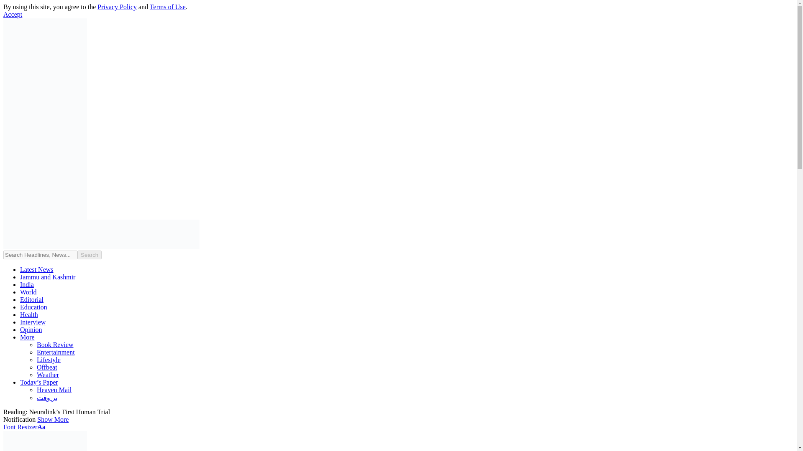  I want to click on World, so click(28, 292).